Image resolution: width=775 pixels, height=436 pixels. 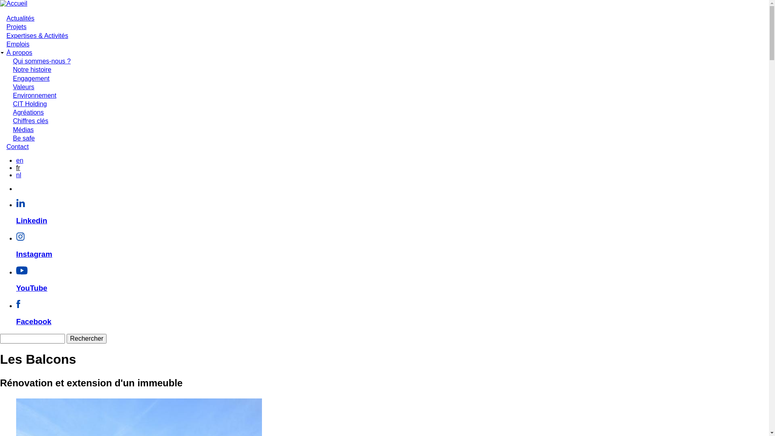 What do you see at coordinates (32, 69) in the screenshot?
I see `Notre histoire` at bounding box center [32, 69].